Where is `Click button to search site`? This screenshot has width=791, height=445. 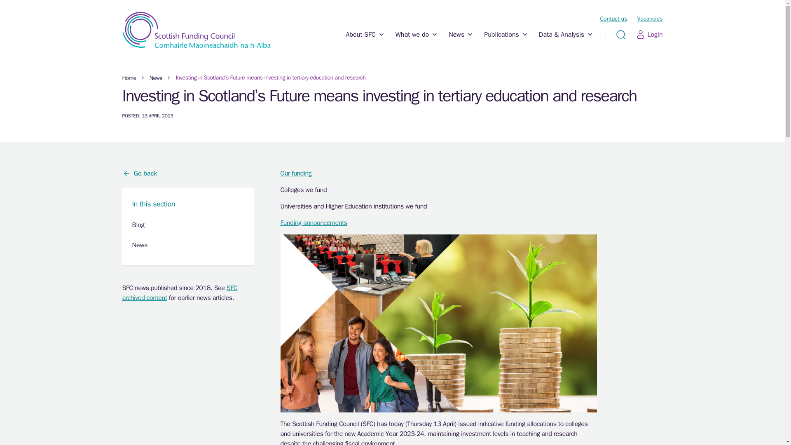
Click button to search site is located at coordinates (620, 35).